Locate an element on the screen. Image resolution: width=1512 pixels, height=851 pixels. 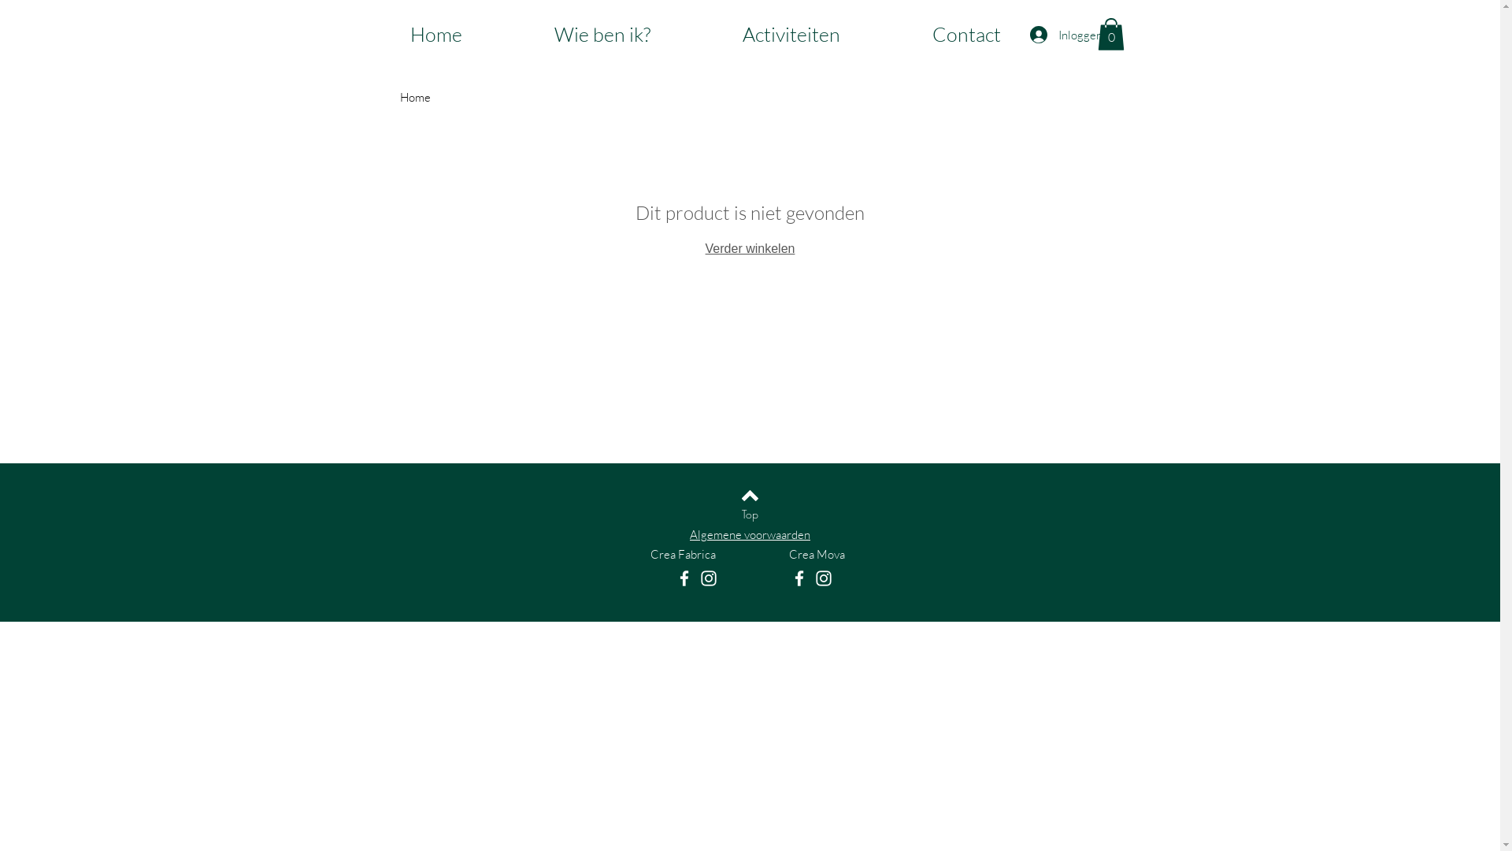
Top is located at coordinates (750, 515).